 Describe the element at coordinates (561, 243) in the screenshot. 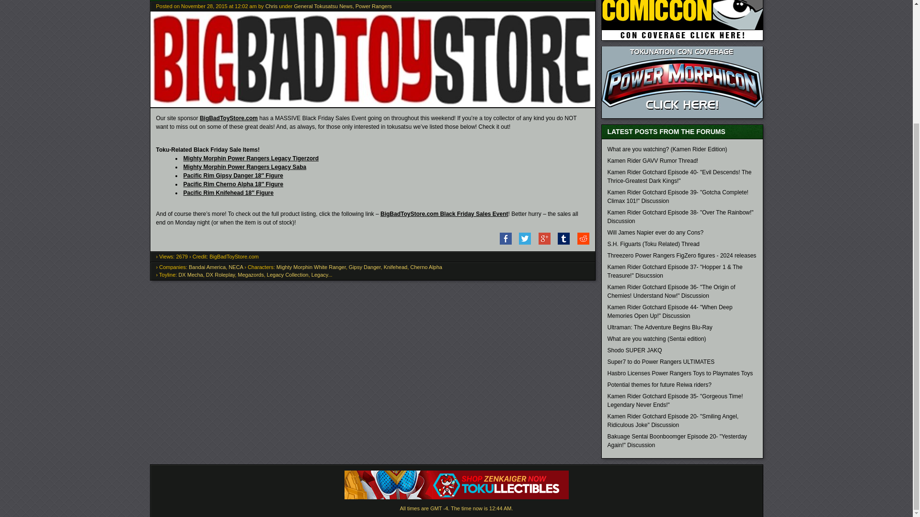

I see `Post to tumblr` at that location.